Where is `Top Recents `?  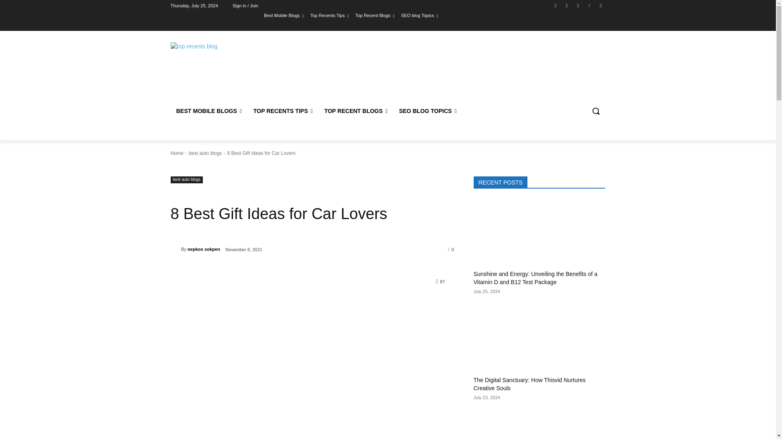
Top Recents  is located at coordinates (212, 60).